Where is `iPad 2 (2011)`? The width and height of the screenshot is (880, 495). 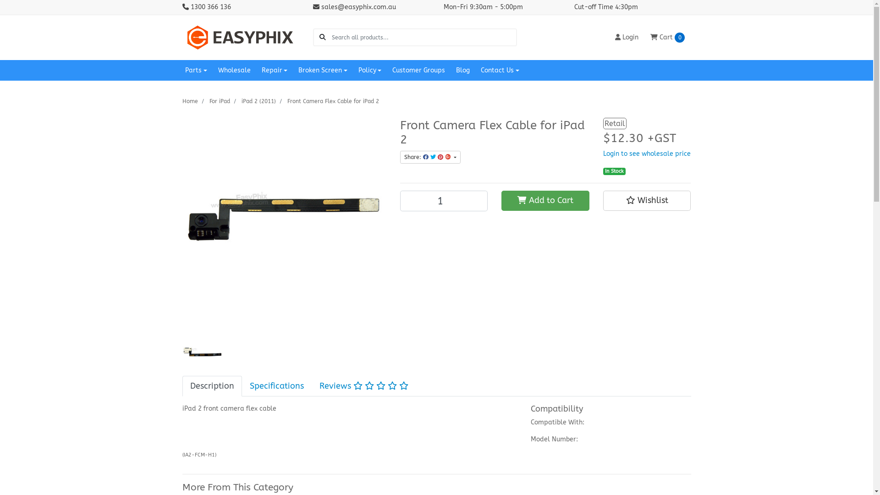 iPad 2 (2011) is located at coordinates (258, 101).